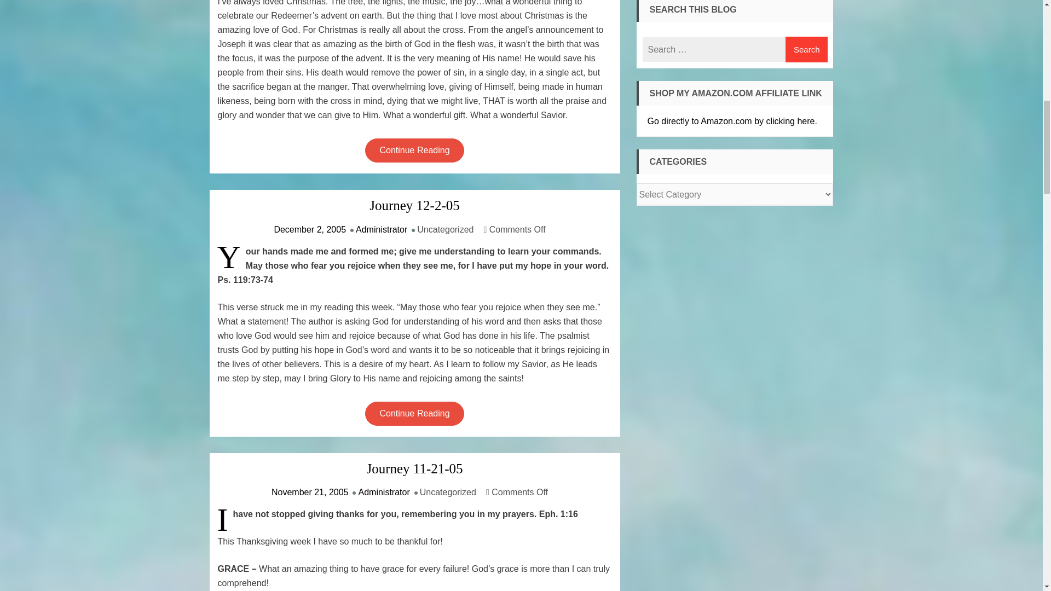 The width and height of the screenshot is (1051, 591). Describe the element at coordinates (414, 150) in the screenshot. I see `Continue Reading` at that location.